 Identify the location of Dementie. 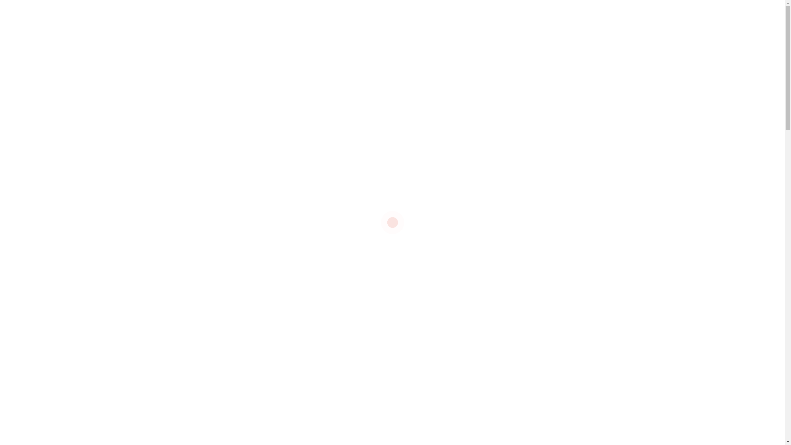
(531, 292).